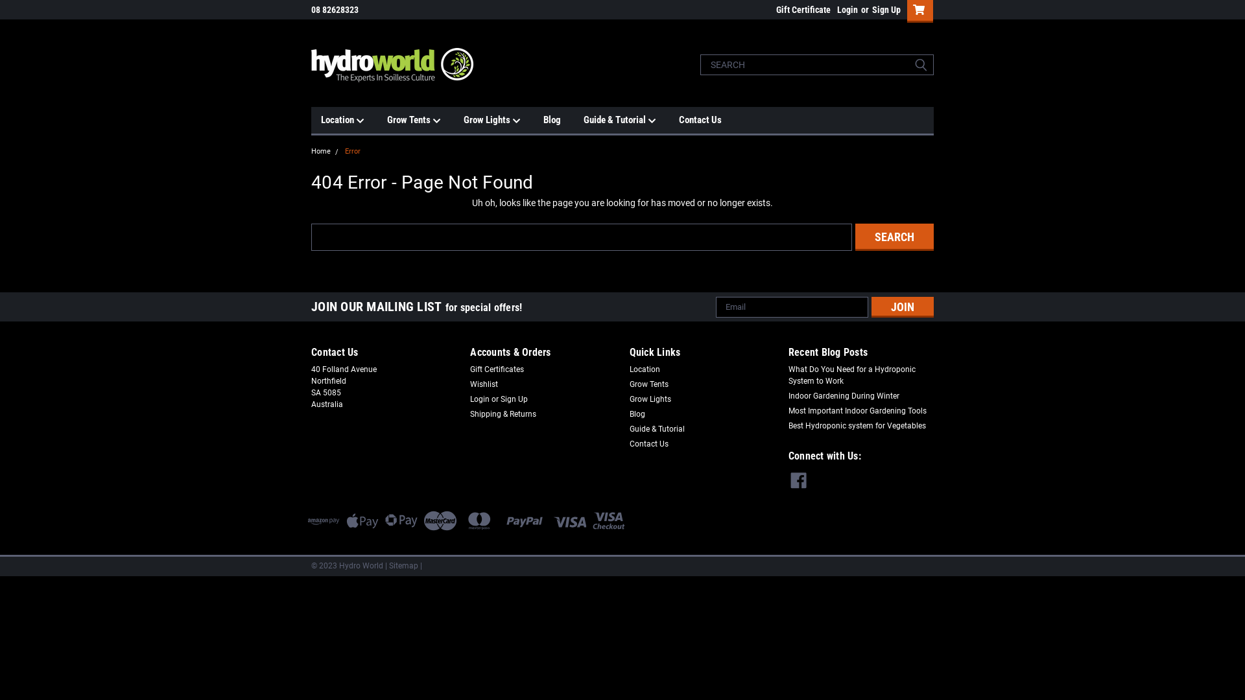  I want to click on Guide & Tutorial, so click(656, 428).